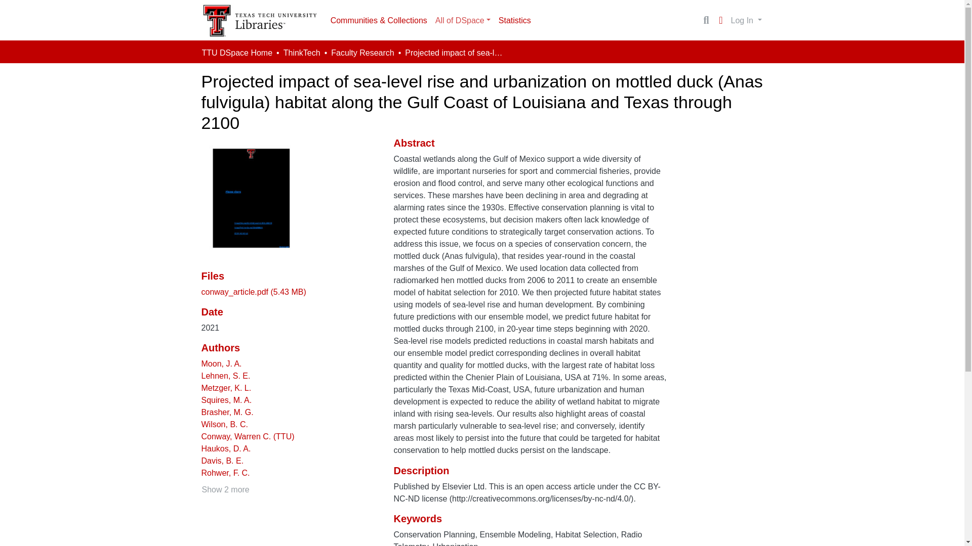 This screenshot has width=972, height=546. Describe the element at coordinates (706, 20) in the screenshot. I see `Search` at that location.